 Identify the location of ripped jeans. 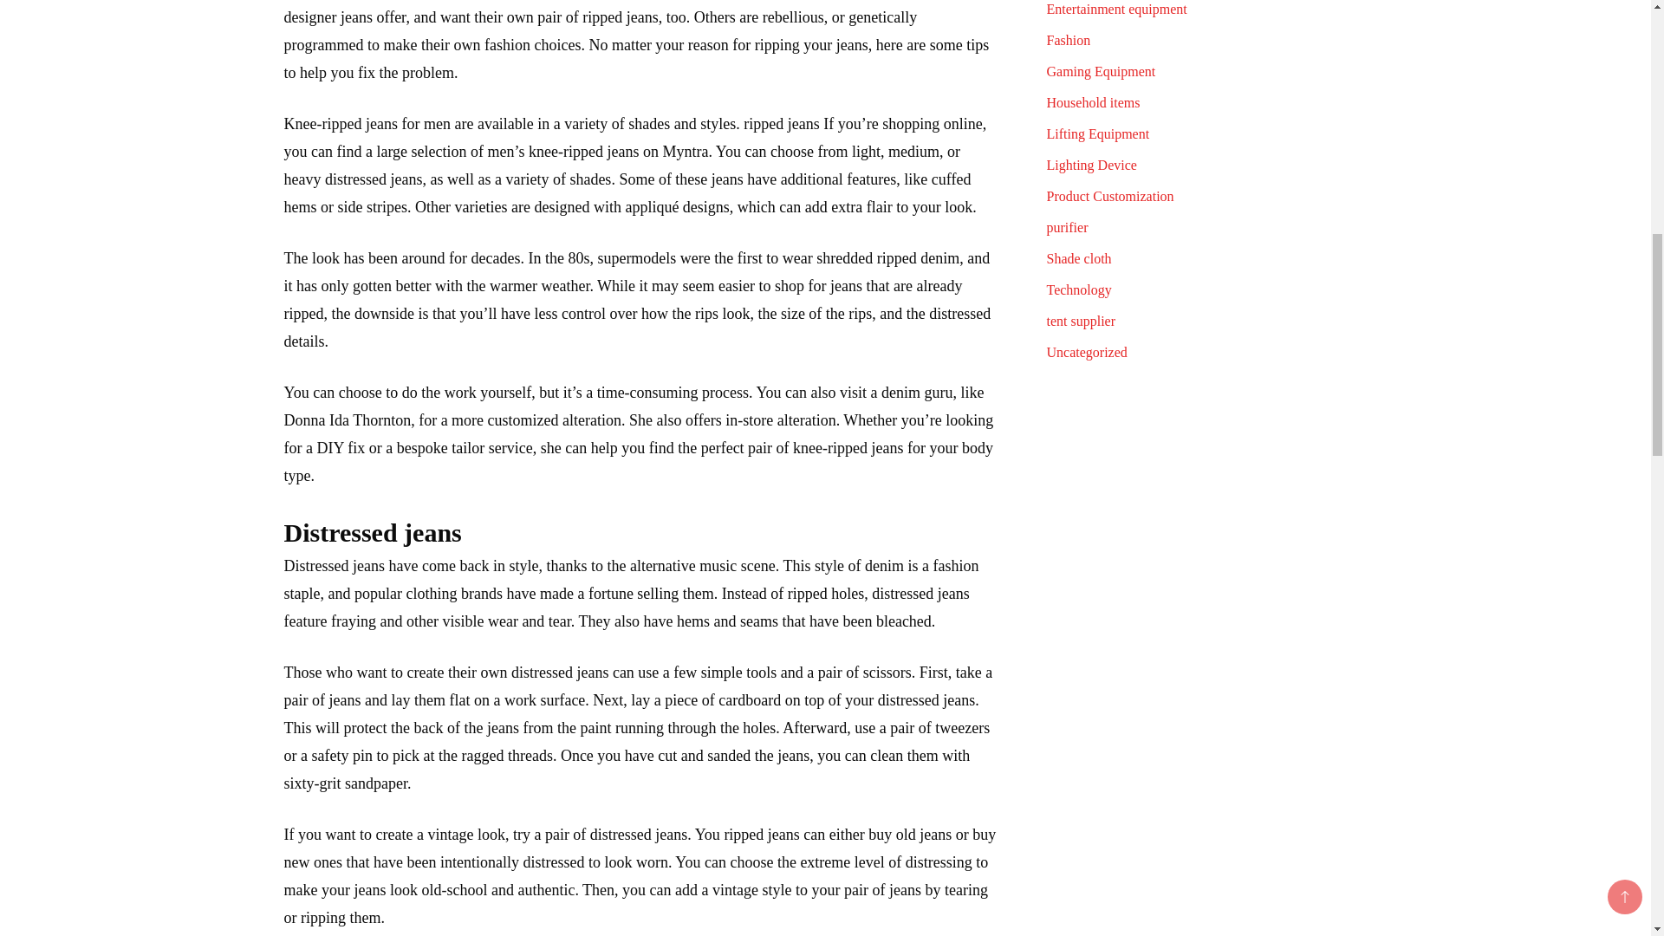
(761, 834).